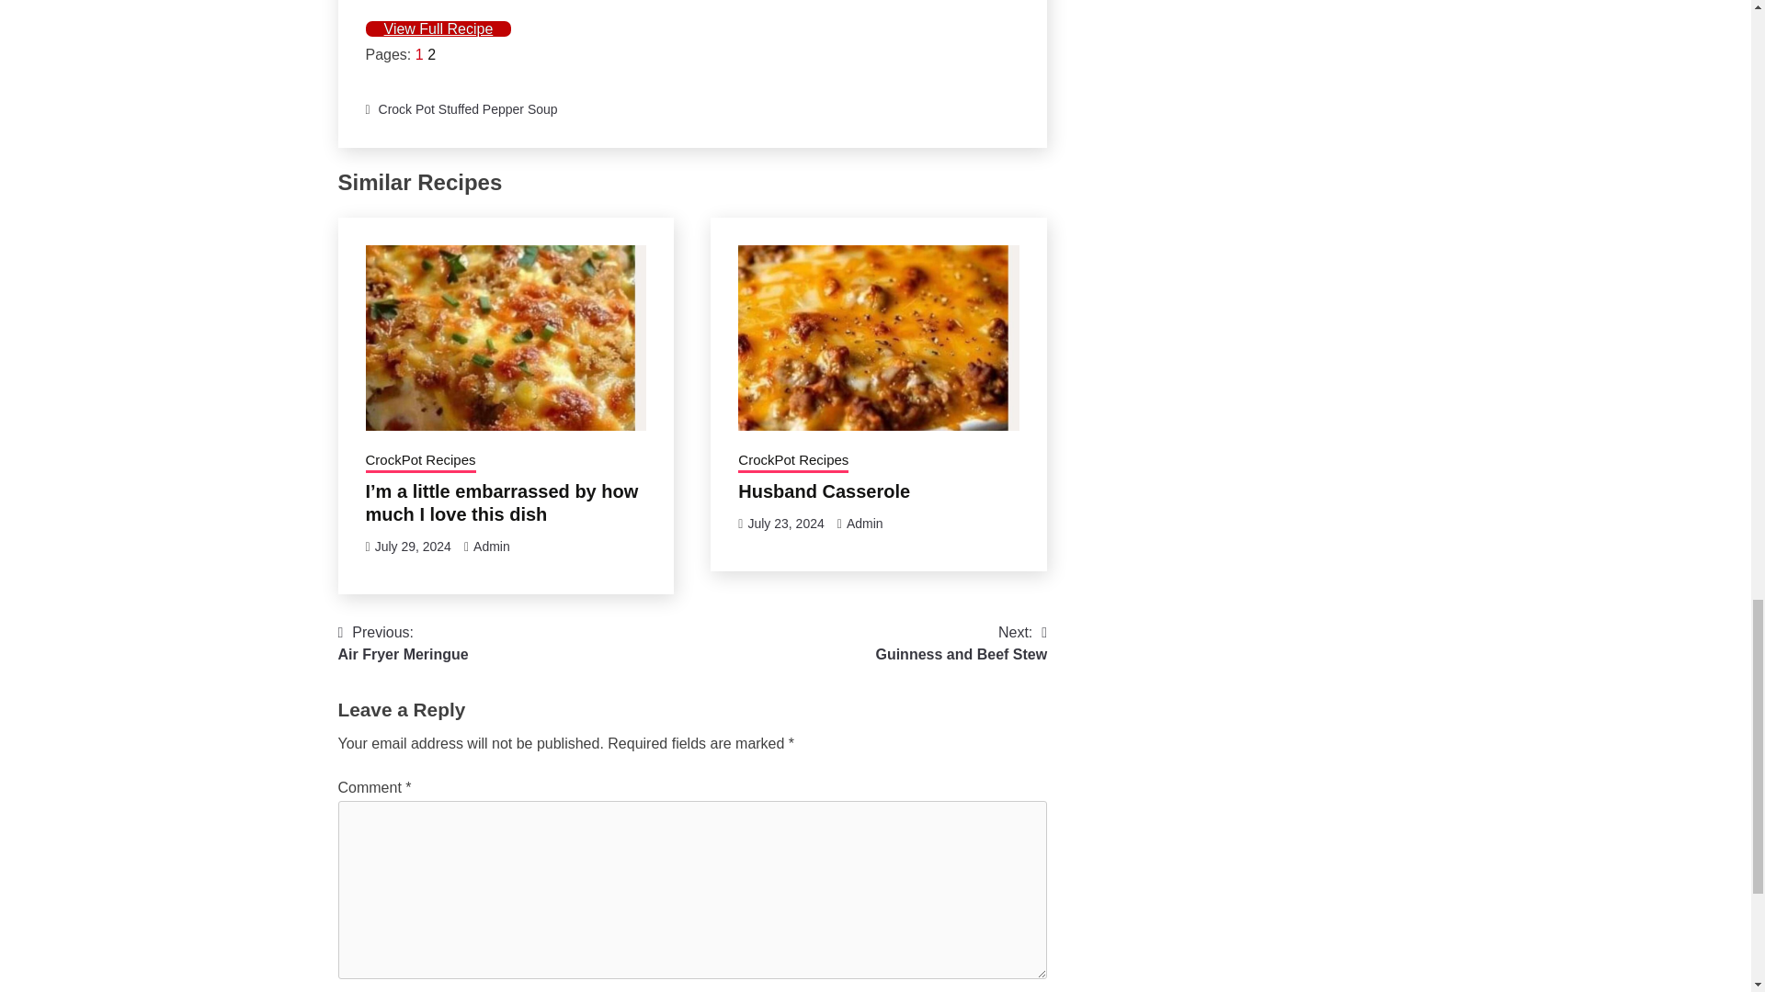 The image size is (1765, 992). Describe the element at coordinates (438, 28) in the screenshot. I see `View Full Recipe` at that location.